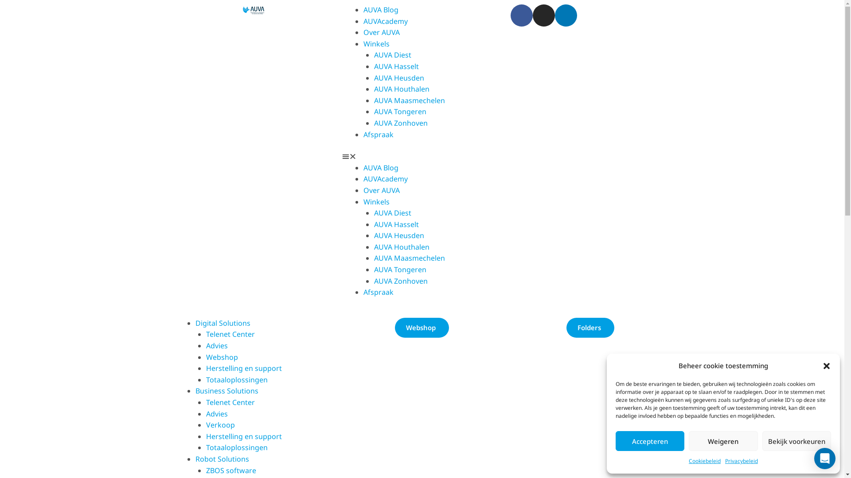 The height and width of the screenshot is (478, 851). Describe the element at coordinates (393, 55) in the screenshot. I see `AUVA Diest` at that location.